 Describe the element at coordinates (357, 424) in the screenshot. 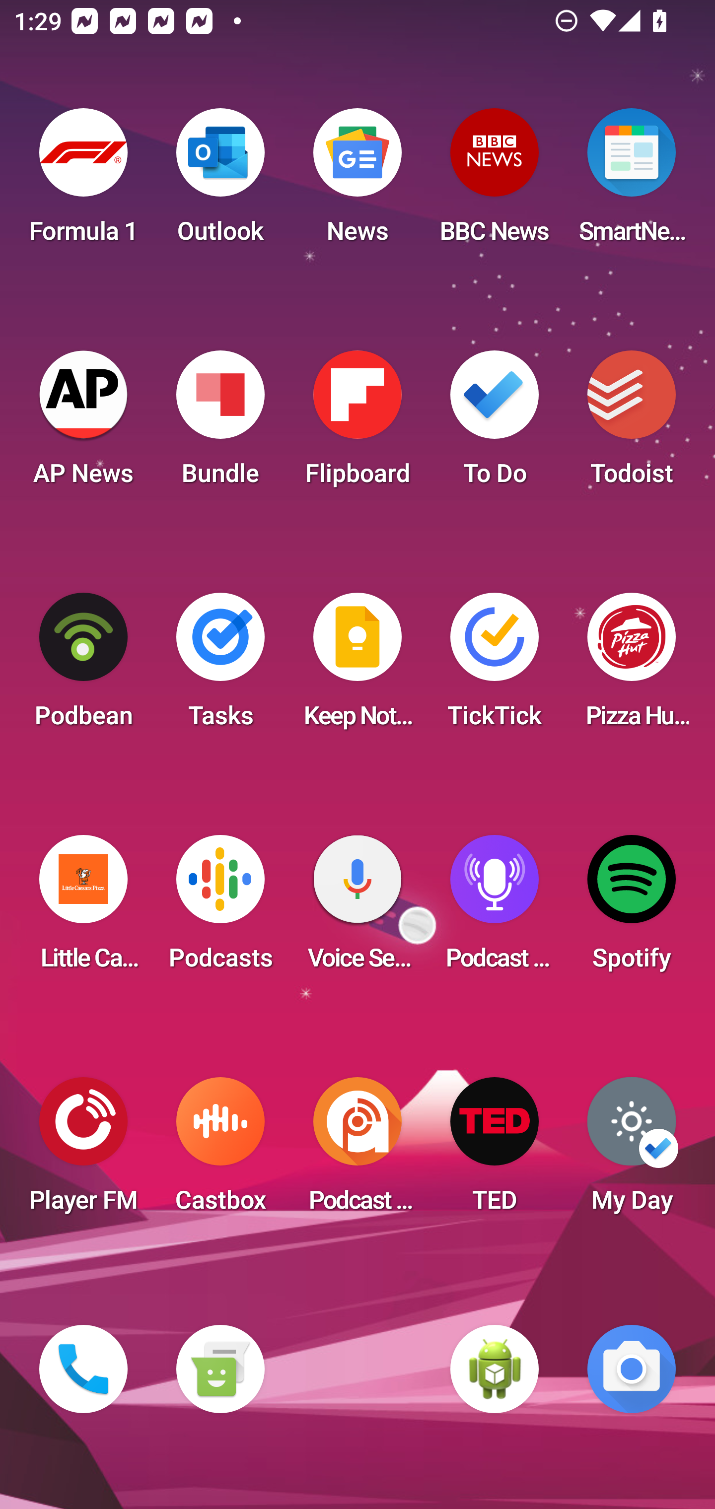

I see `Flipboard` at that location.